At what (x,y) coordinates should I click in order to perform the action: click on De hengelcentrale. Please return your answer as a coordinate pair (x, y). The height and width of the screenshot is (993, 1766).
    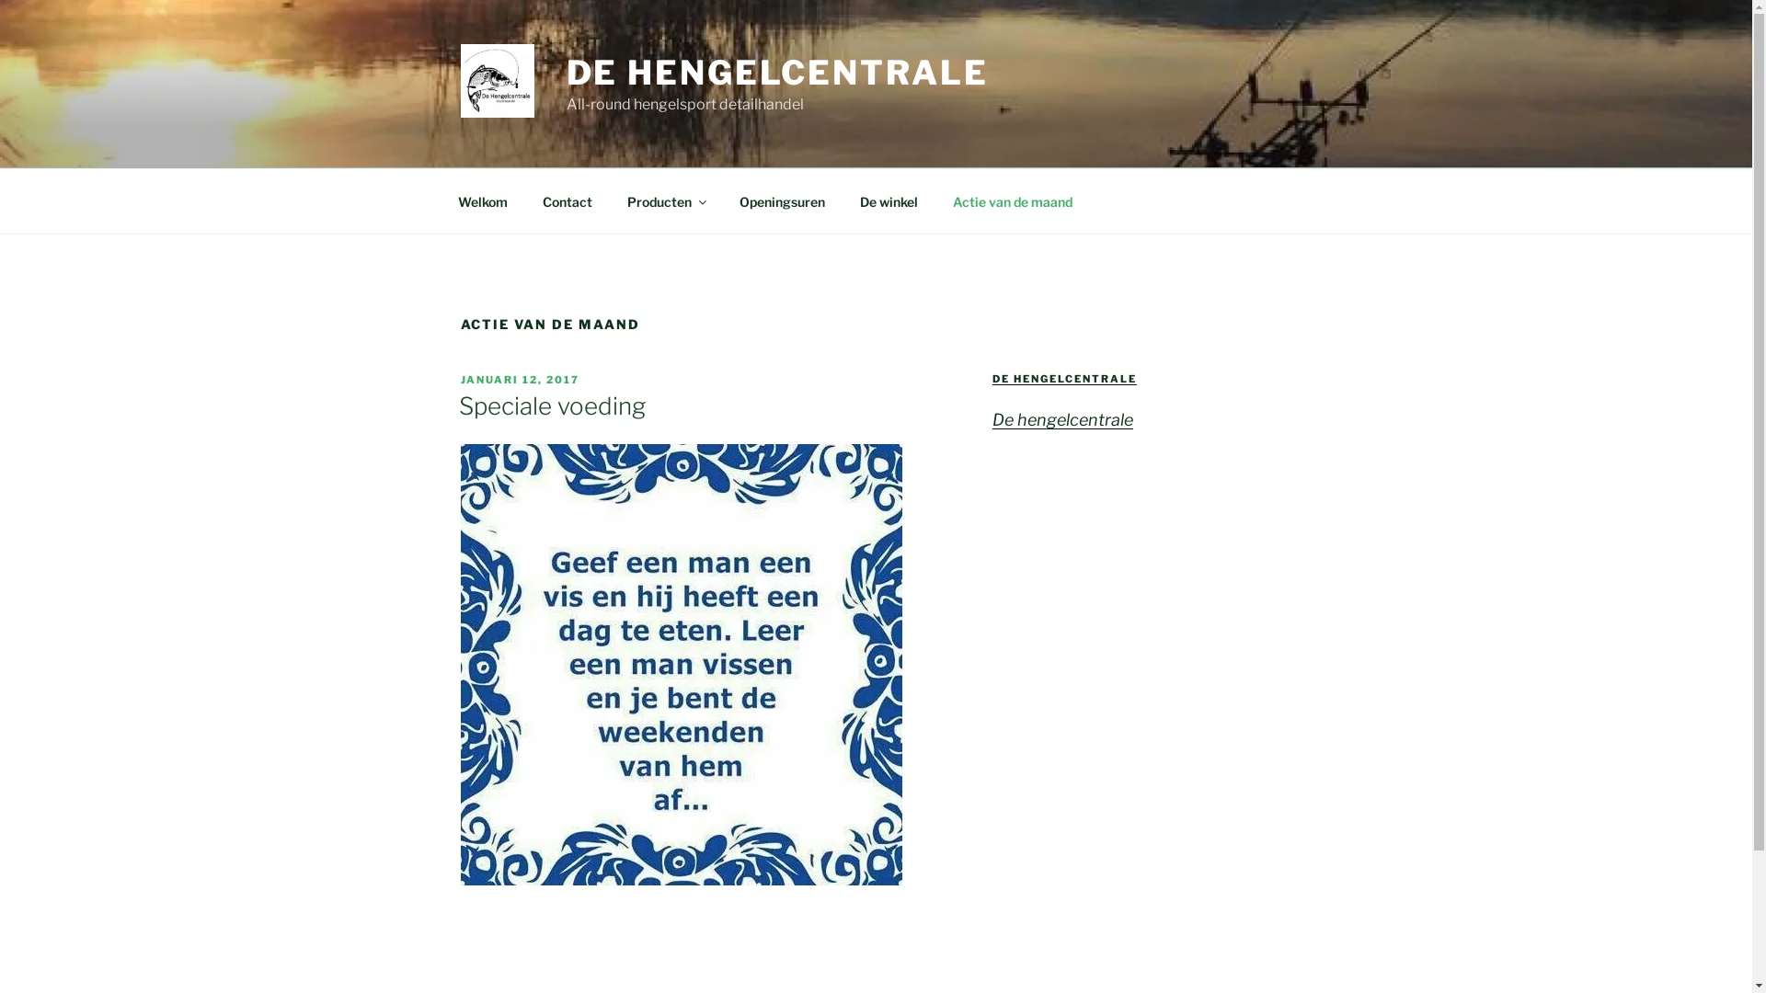
    Looking at the image, I should click on (1063, 419).